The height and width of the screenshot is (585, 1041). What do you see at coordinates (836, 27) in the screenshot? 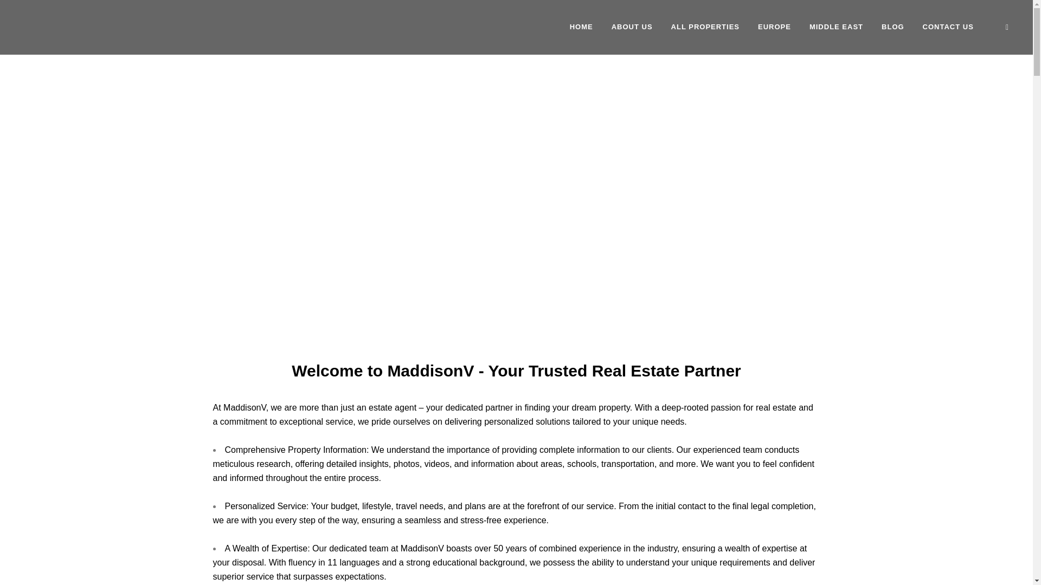
I see `MIDDLE EAST` at bounding box center [836, 27].